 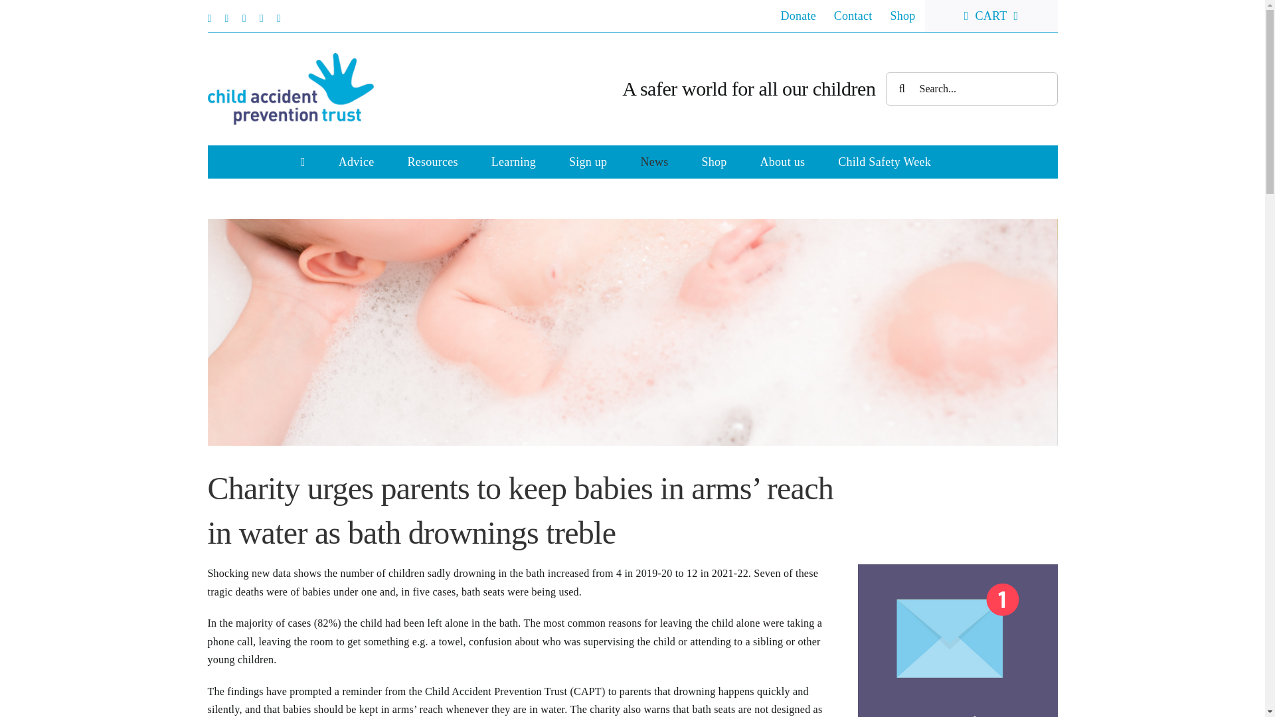 What do you see at coordinates (884, 162) in the screenshot?
I see `Child Safety Week` at bounding box center [884, 162].